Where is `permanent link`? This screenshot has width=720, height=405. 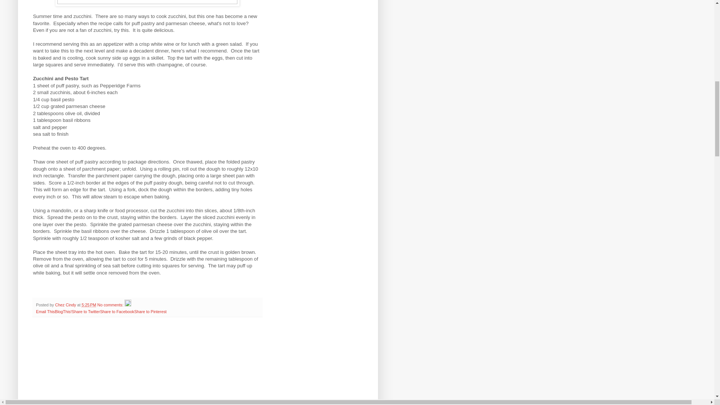
permanent link is located at coordinates (89, 304).